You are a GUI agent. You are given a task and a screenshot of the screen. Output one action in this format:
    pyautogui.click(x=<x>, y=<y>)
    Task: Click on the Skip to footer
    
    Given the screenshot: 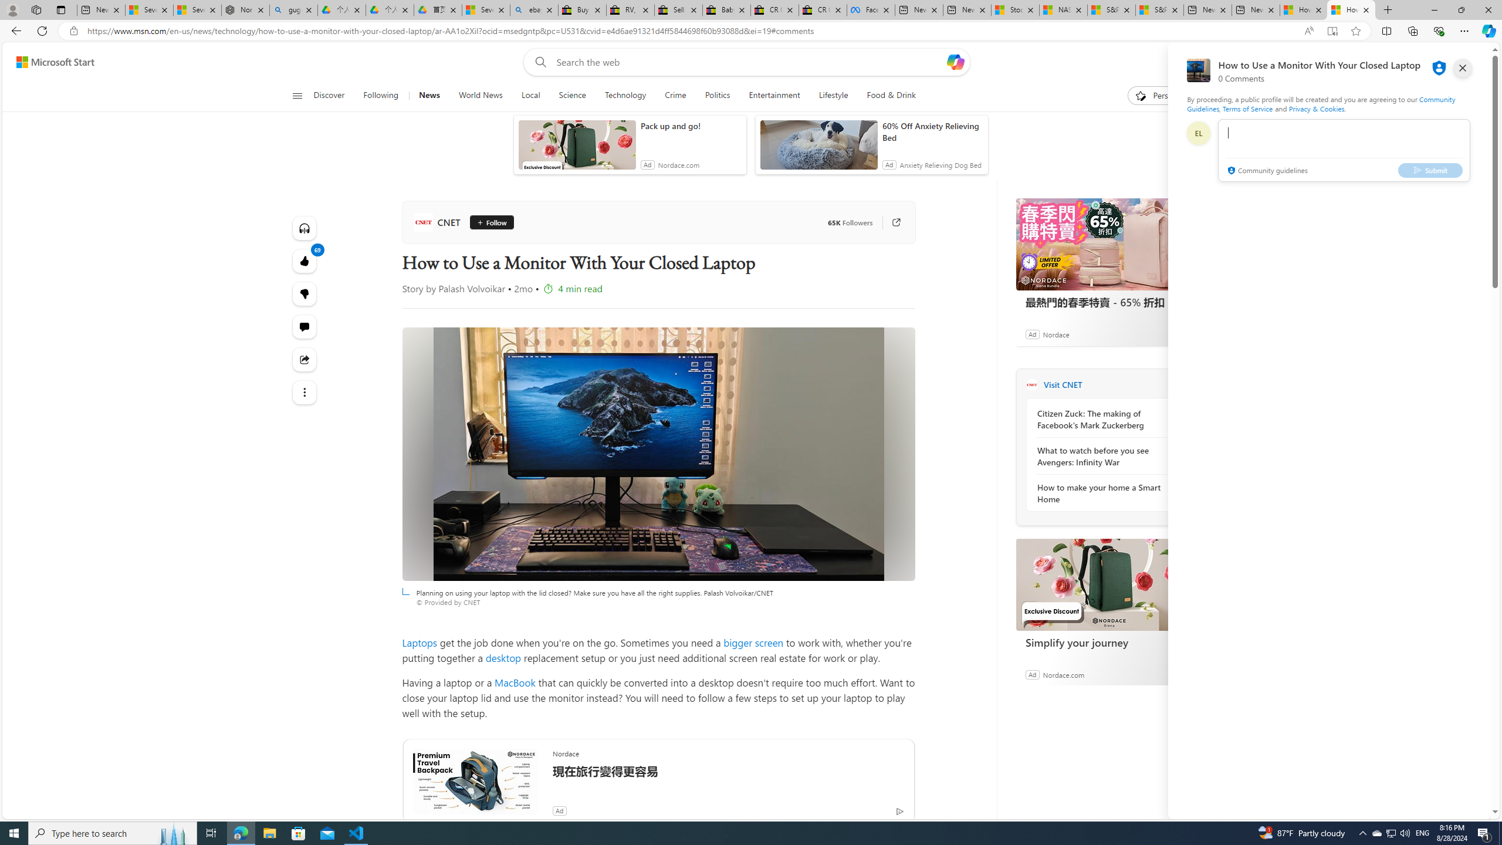 What is the action you would take?
    pyautogui.click(x=48, y=62)
    